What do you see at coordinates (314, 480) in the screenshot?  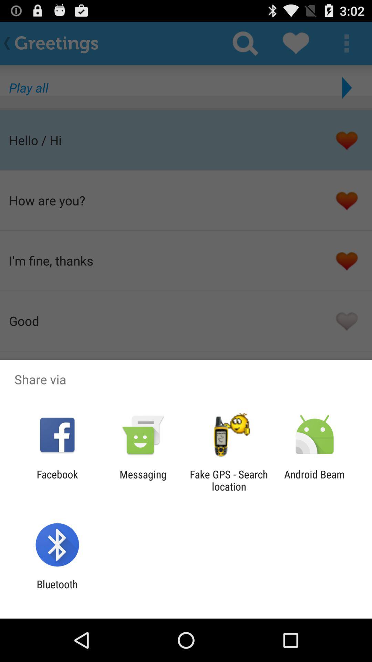 I see `press icon to the right of the fake gps search` at bounding box center [314, 480].